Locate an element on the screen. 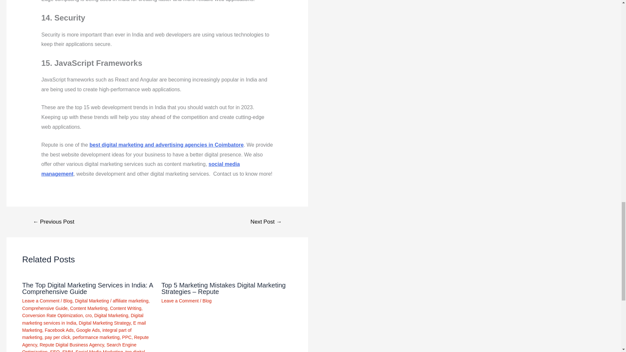 This screenshot has width=626, height=352. Digital Marketing is located at coordinates (92, 301).